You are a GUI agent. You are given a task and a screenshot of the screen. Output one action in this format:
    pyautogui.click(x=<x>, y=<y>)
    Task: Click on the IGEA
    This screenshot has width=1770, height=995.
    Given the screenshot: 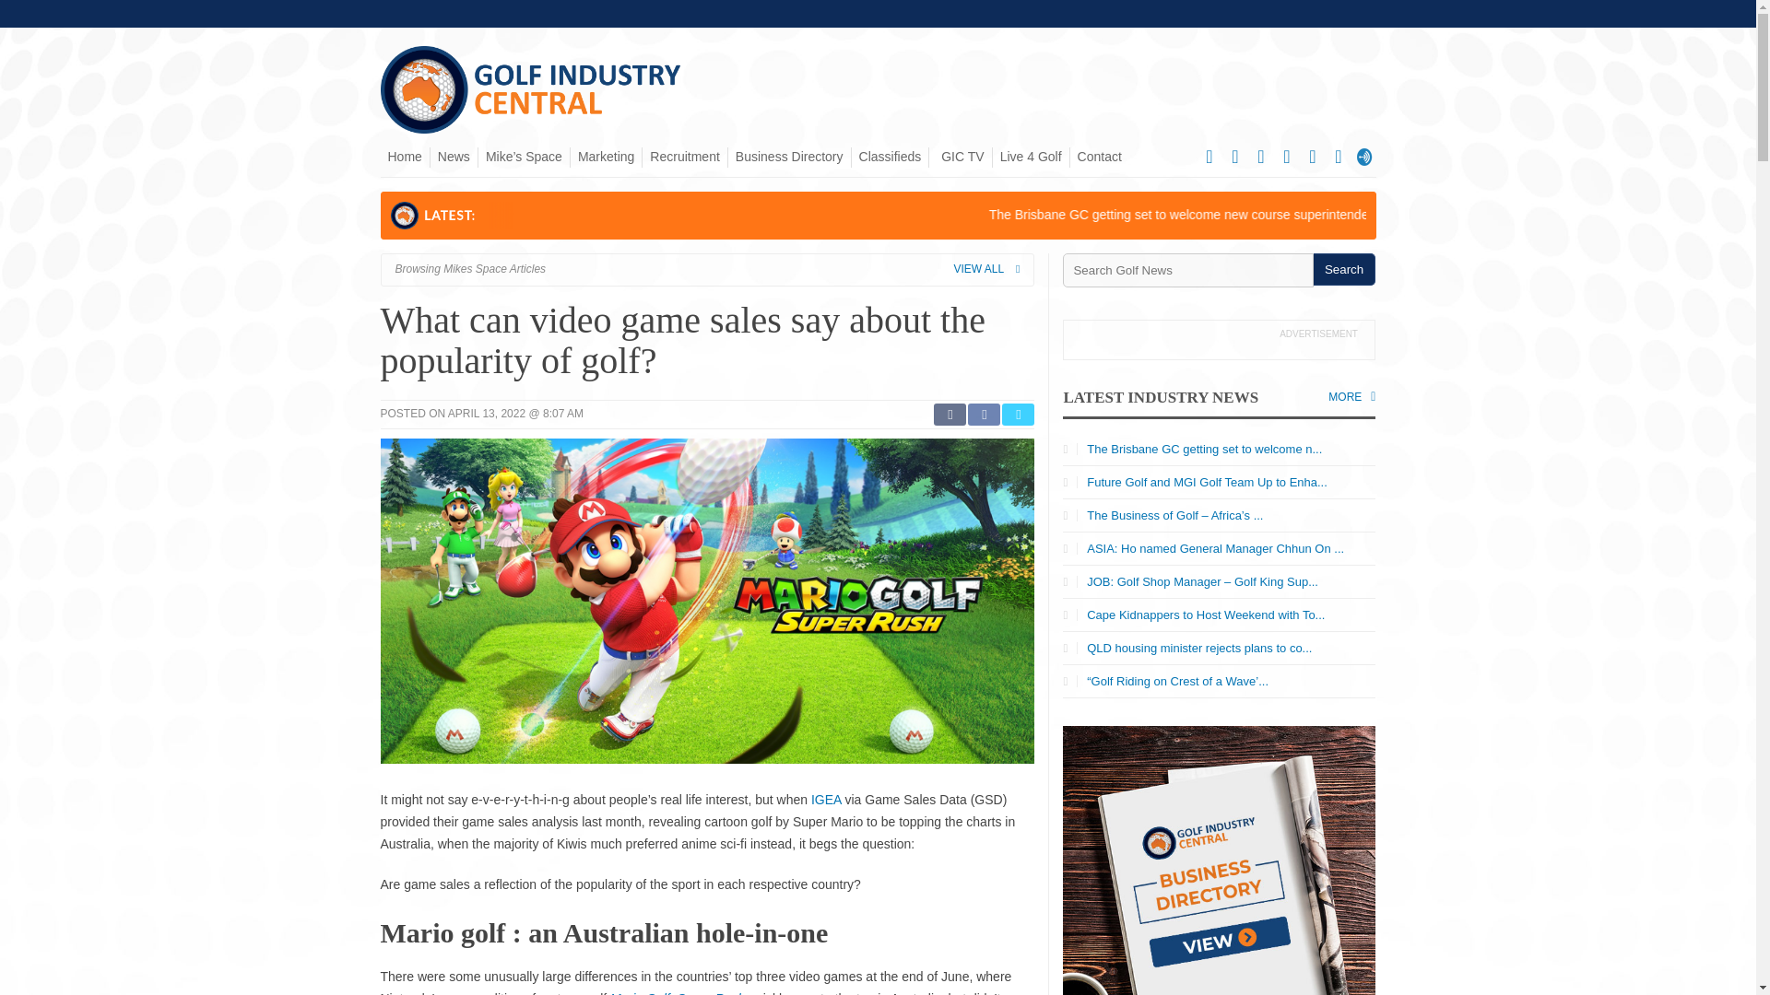 What is the action you would take?
    pyautogui.click(x=826, y=799)
    